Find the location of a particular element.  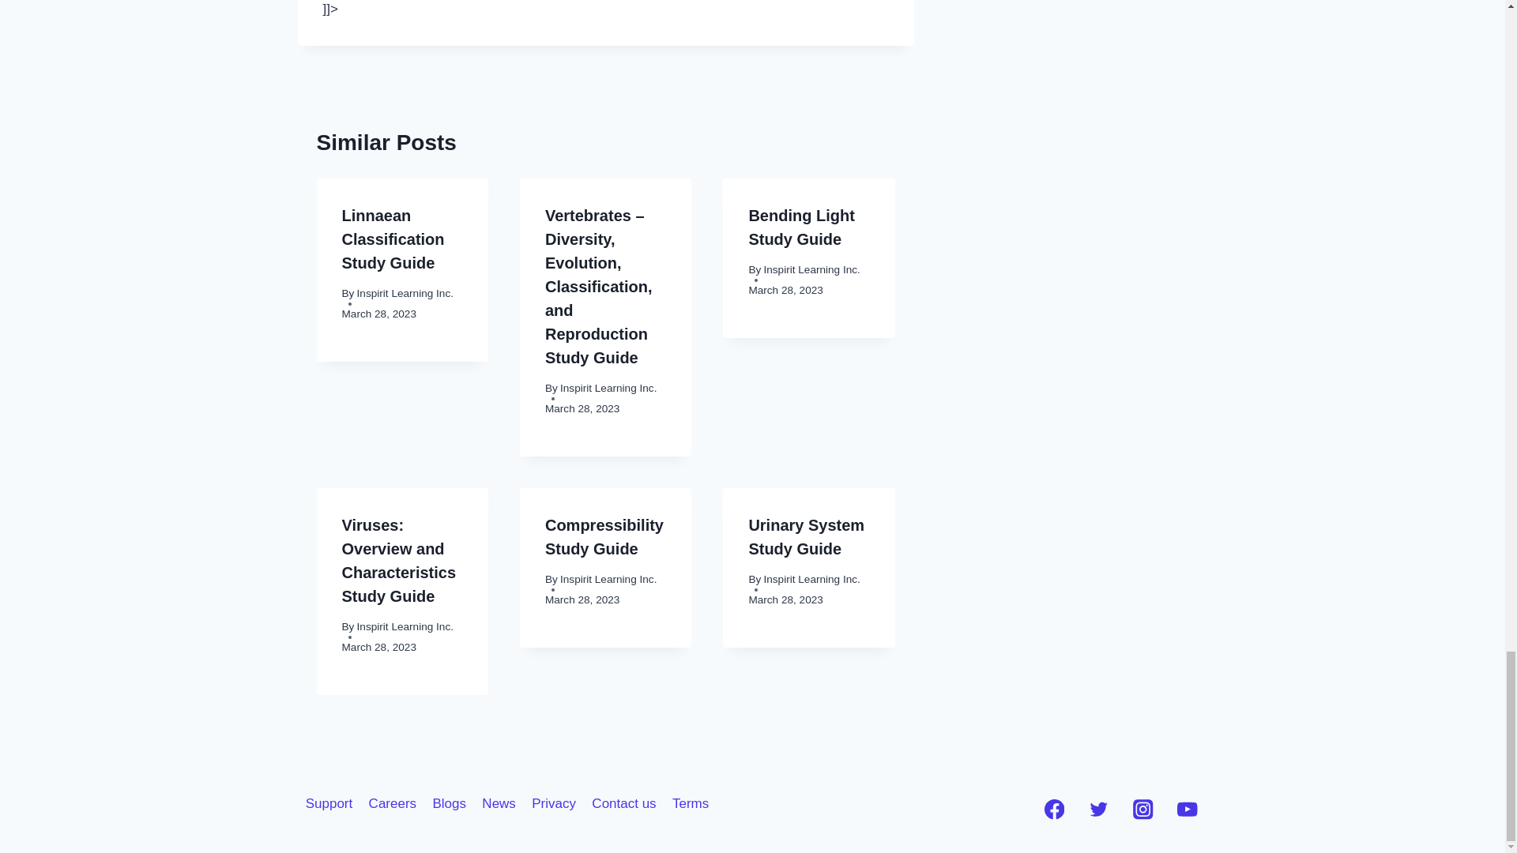

privacy is located at coordinates (553, 803).